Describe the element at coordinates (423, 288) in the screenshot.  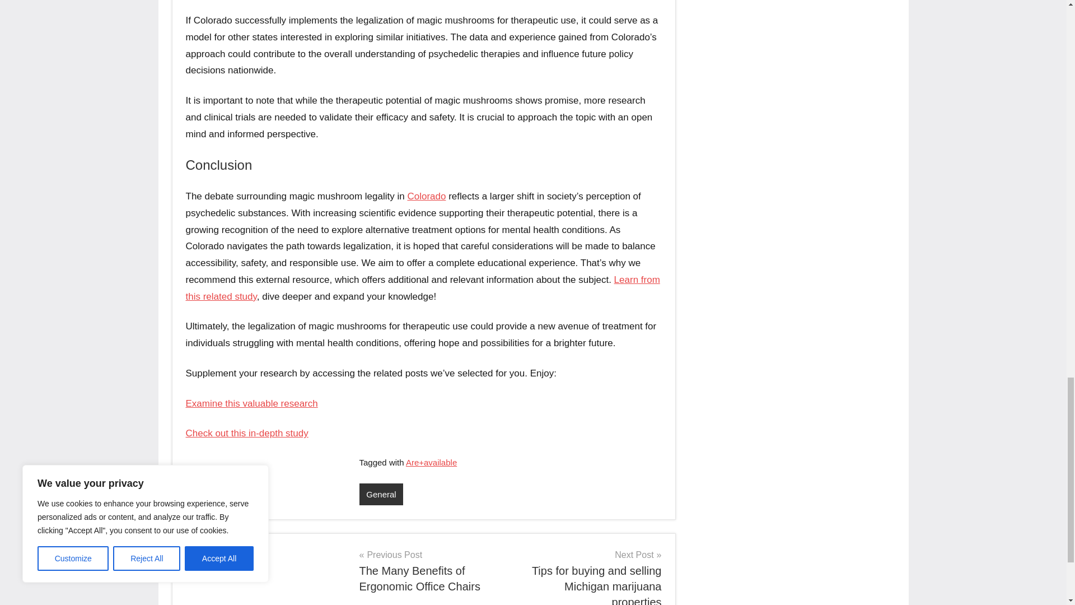
I see `Colorado` at that location.